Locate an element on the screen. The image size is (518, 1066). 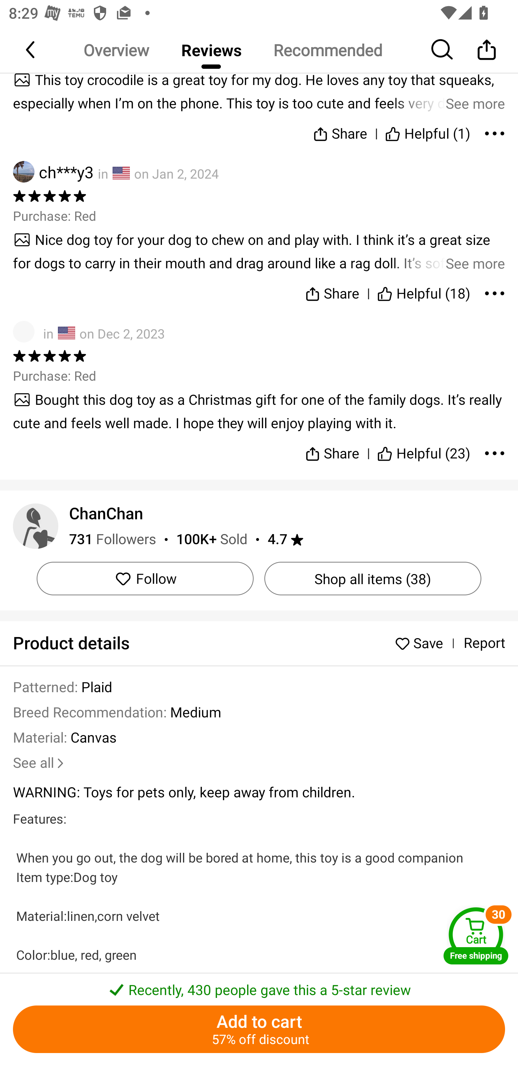
  Share is located at coordinates (340, 131).